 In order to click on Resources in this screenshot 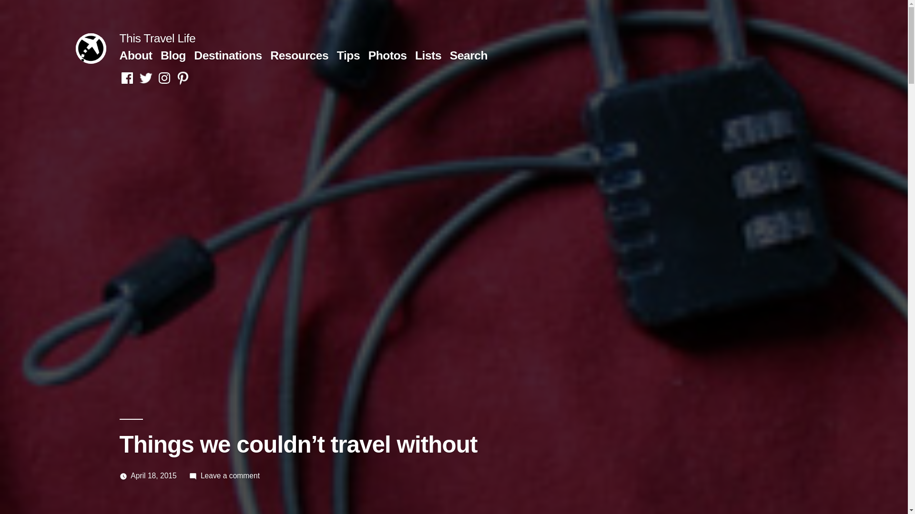, I will do `click(299, 55)`.